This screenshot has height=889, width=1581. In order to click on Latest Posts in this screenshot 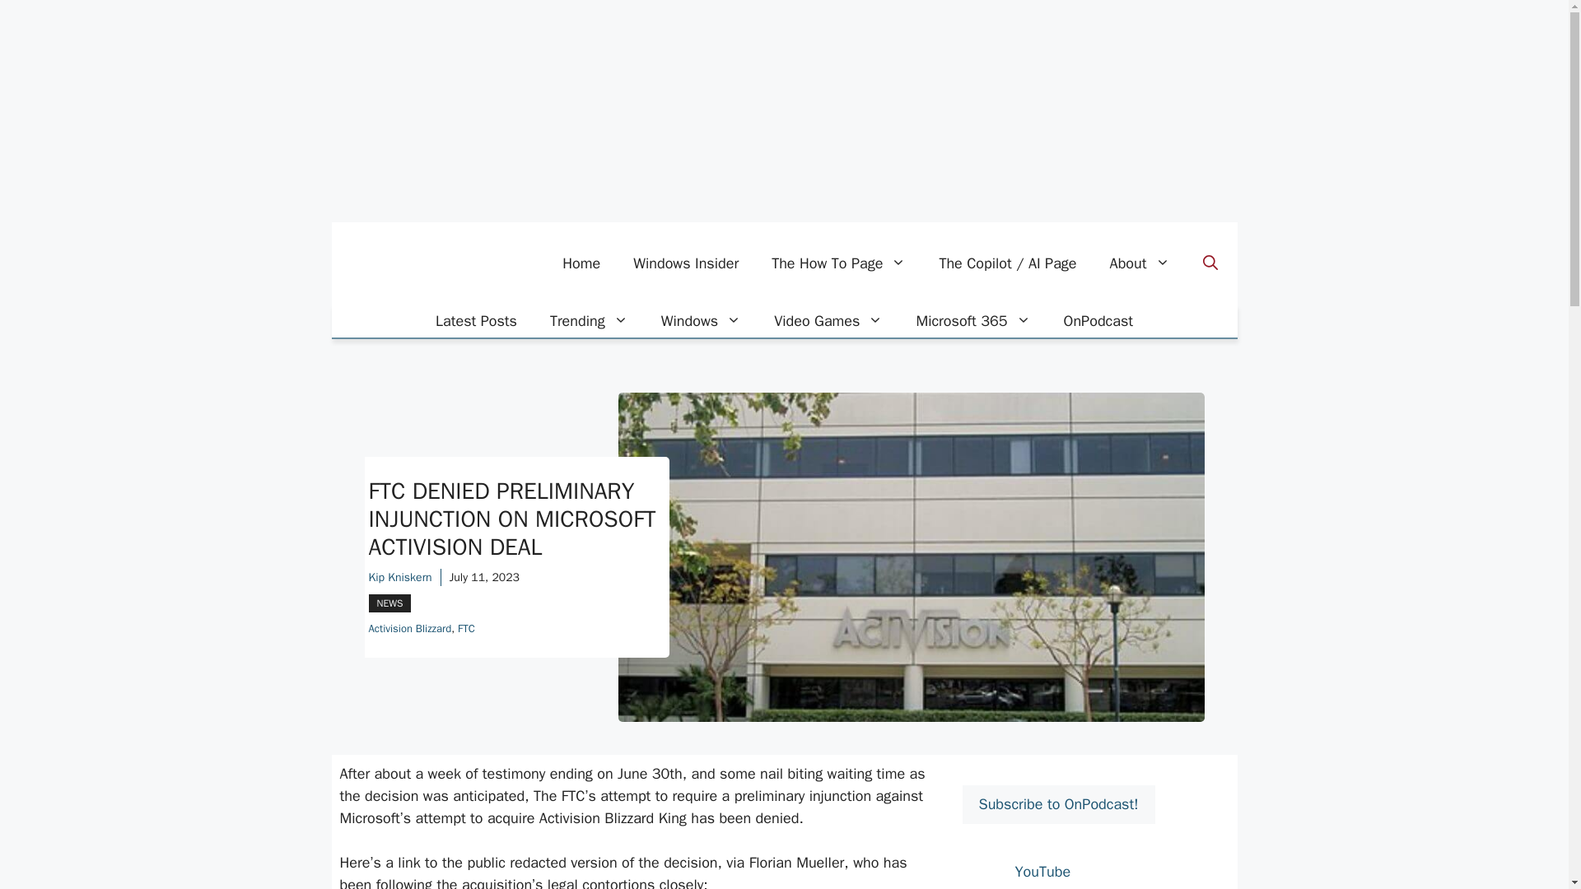, I will do `click(476, 321)`.